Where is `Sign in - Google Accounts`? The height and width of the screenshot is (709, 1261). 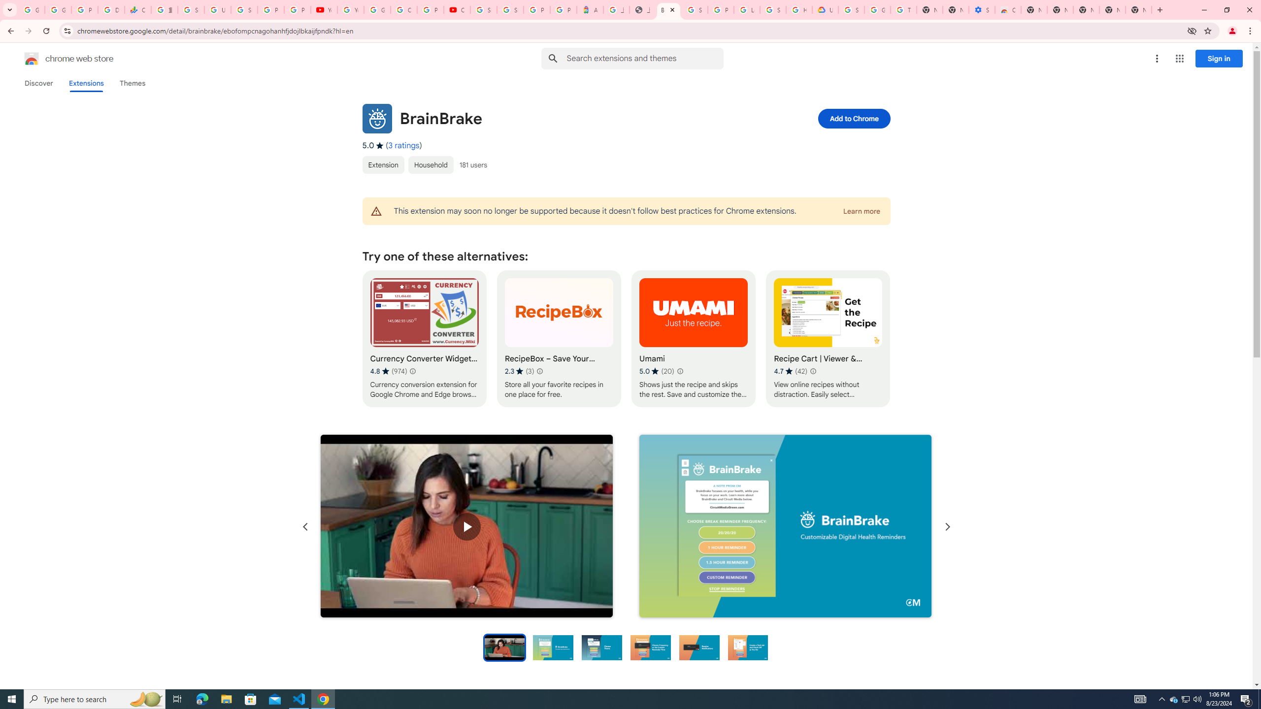 Sign in - Google Accounts is located at coordinates (695, 10).